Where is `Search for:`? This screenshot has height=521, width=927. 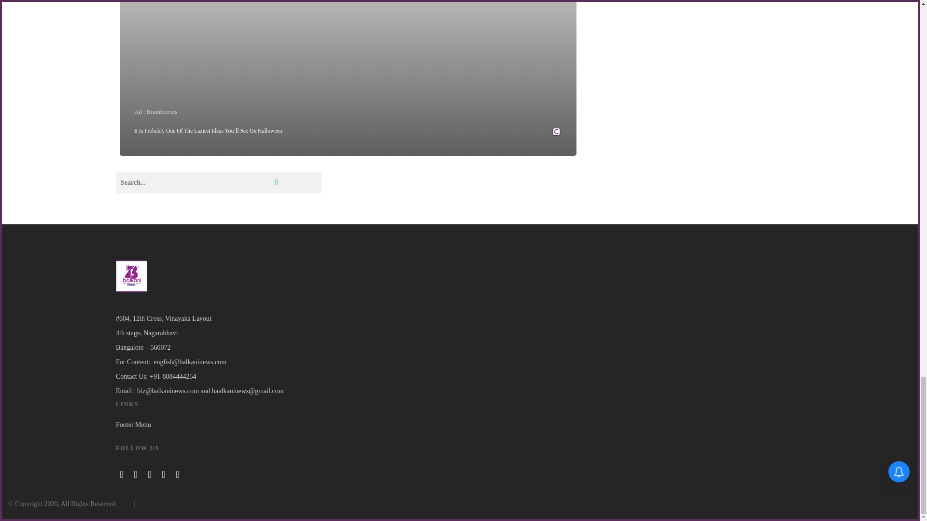
Search for: is located at coordinates (219, 182).